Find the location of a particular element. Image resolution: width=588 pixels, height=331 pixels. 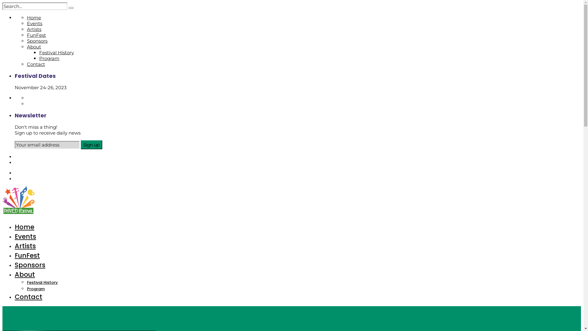

Artists is located at coordinates (34, 29).